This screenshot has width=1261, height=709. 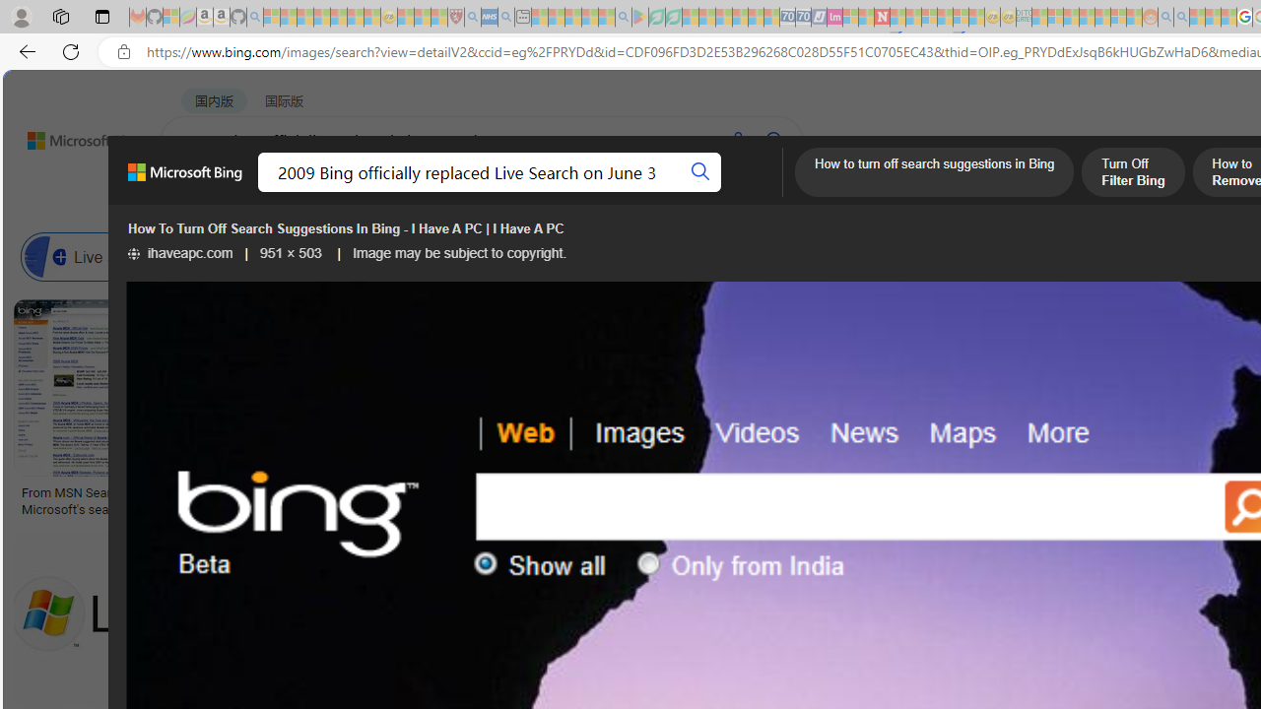 I want to click on How to turn off search suggestions in Bing, so click(x=934, y=174).